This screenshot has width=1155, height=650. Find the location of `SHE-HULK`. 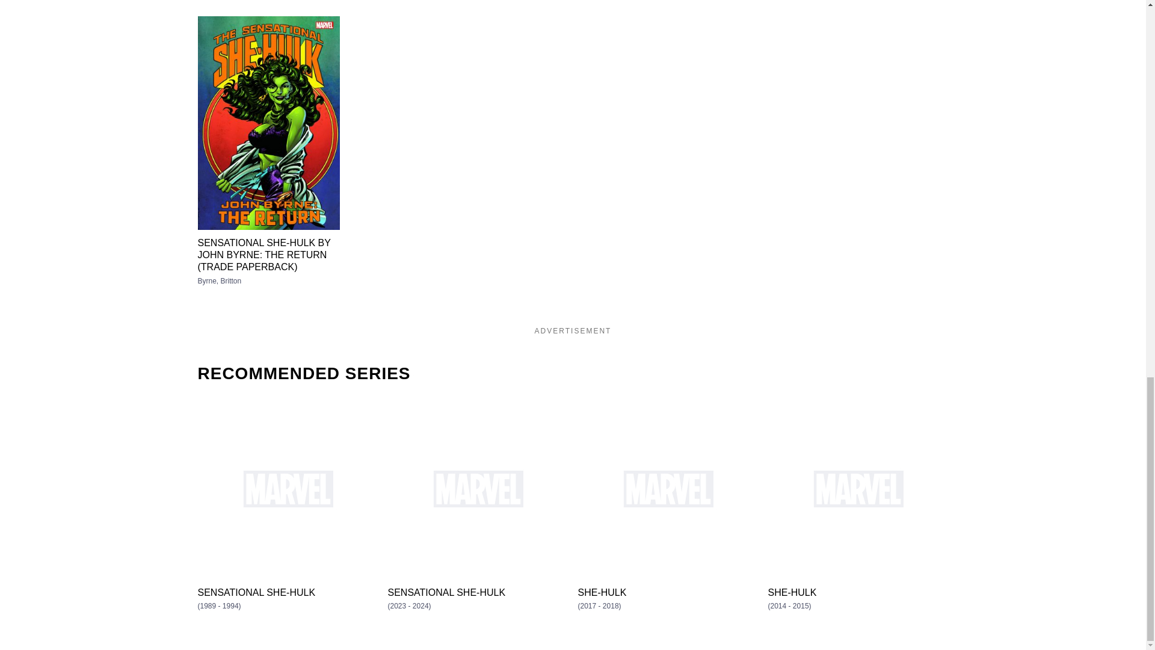

SHE-HULK is located at coordinates (858, 592).